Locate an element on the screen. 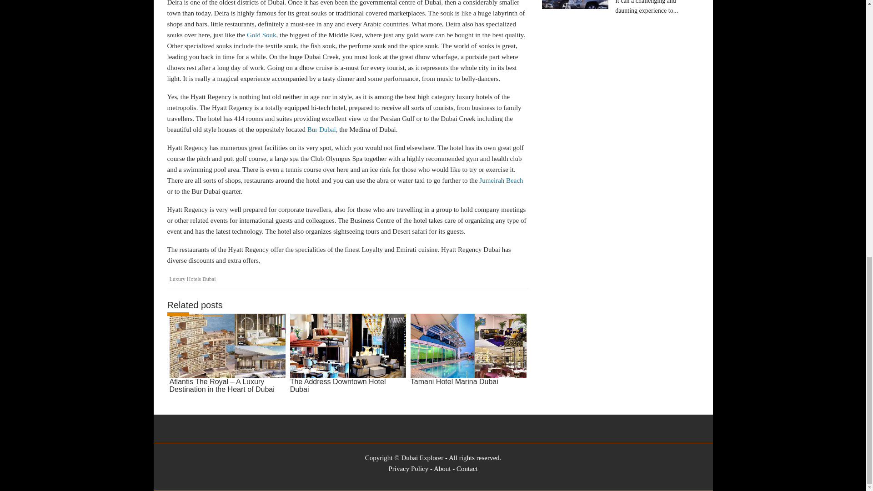 The height and width of the screenshot is (491, 873). Gold Souk is located at coordinates (262, 35).